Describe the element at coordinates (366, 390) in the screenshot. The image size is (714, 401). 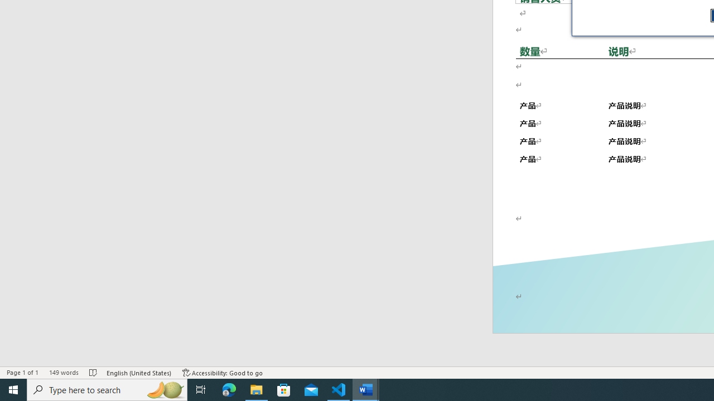
I see `Word - 2 running windows` at that location.